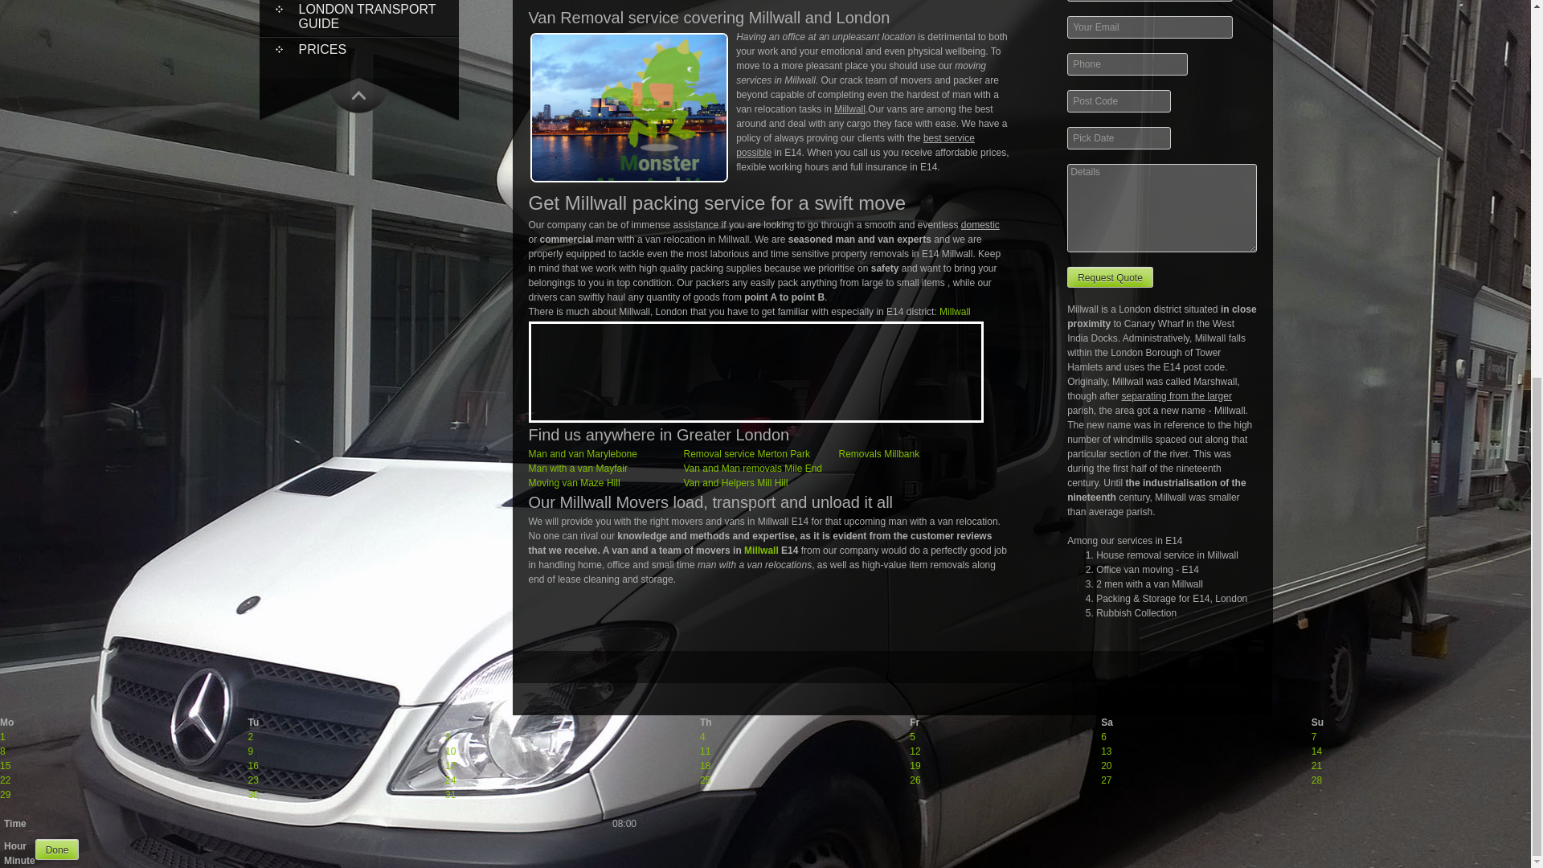 The width and height of the screenshot is (1543, 868). I want to click on Thursday, so click(706, 723).